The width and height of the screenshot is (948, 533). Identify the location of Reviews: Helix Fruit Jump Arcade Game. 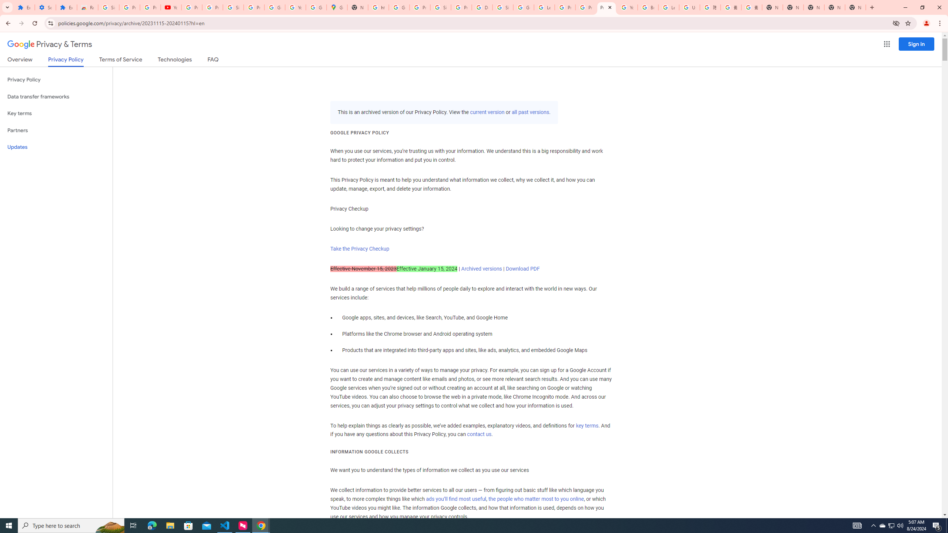
(87, 7).